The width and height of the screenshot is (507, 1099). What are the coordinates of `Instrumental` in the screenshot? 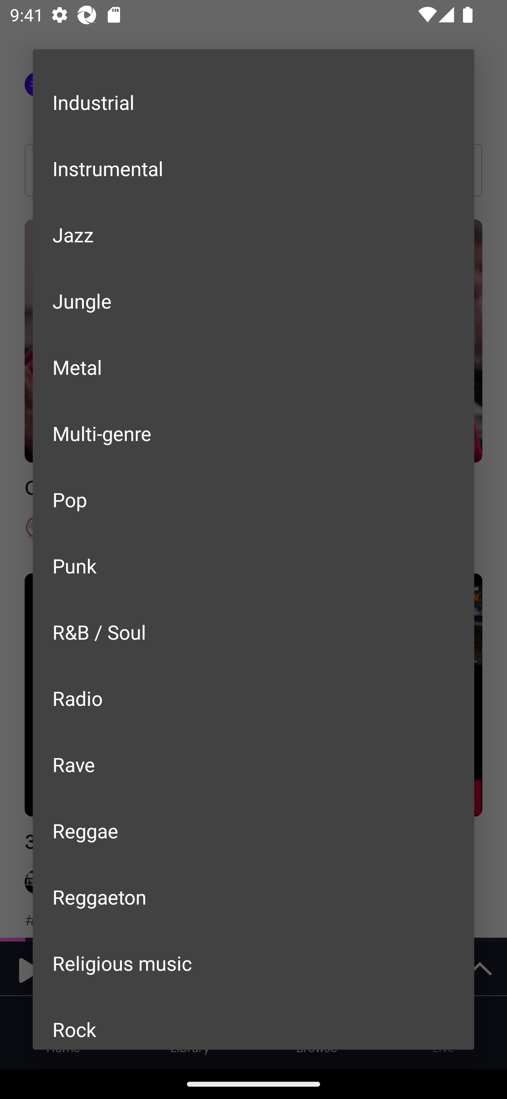 It's located at (254, 168).